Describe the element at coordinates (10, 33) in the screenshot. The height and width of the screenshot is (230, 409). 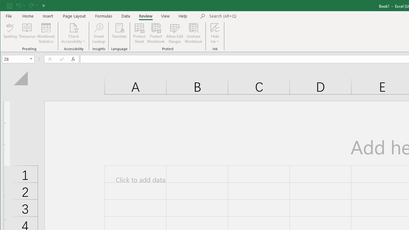
I see `Spelling...` at that location.